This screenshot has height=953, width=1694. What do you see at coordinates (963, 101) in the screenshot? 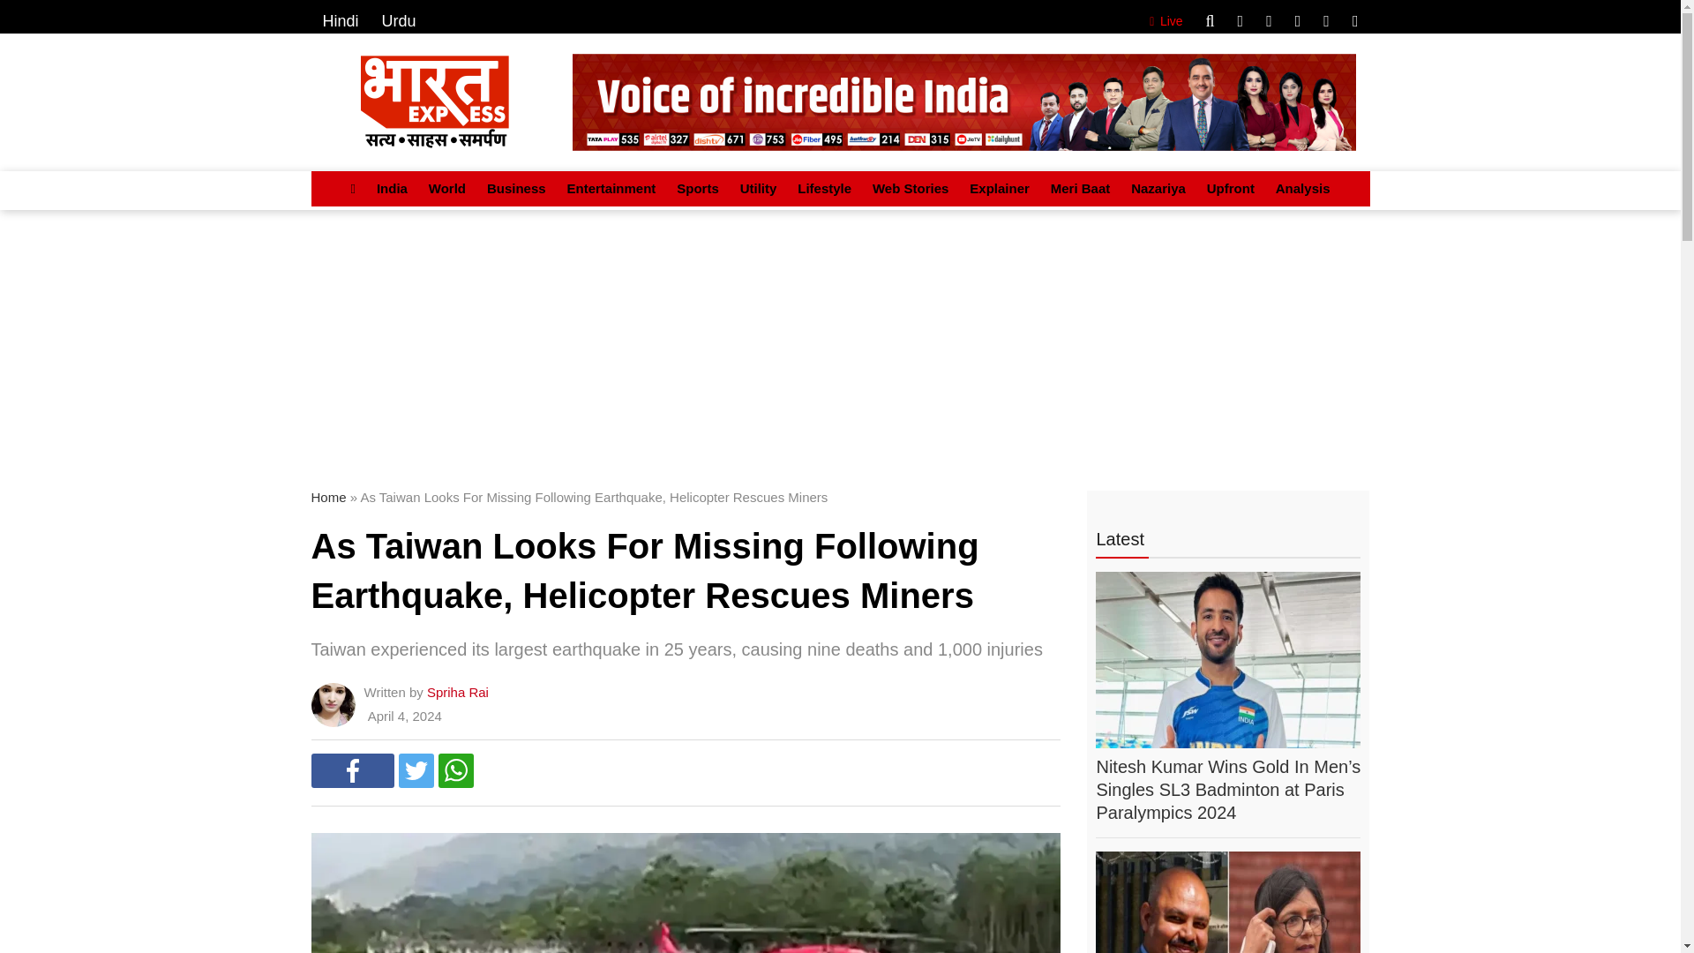
I see `Bharat Express` at bounding box center [963, 101].